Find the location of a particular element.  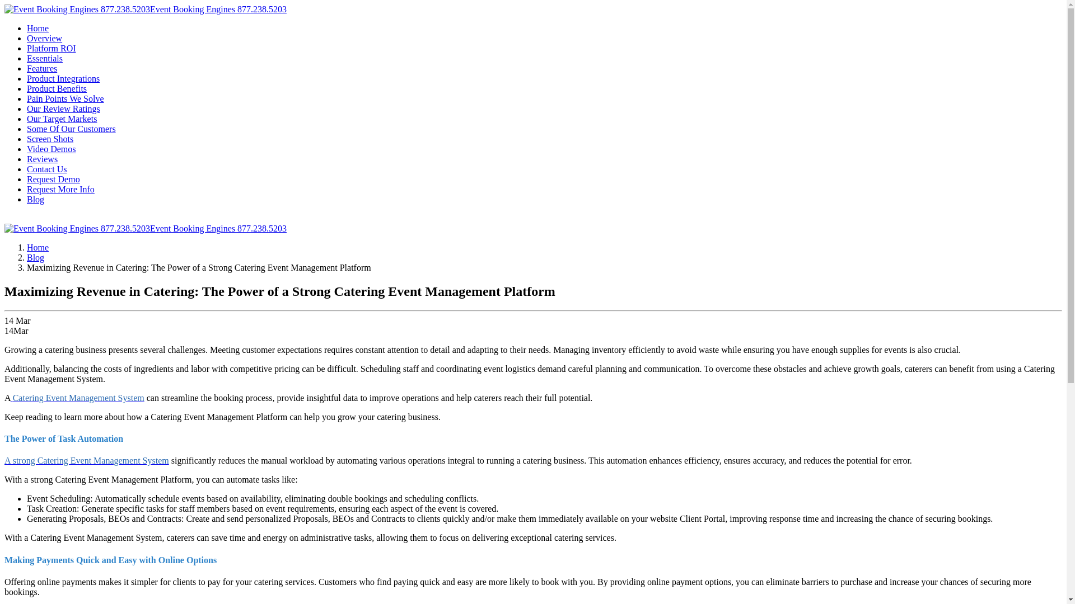

Screen Shots is located at coordinates (50, 139).